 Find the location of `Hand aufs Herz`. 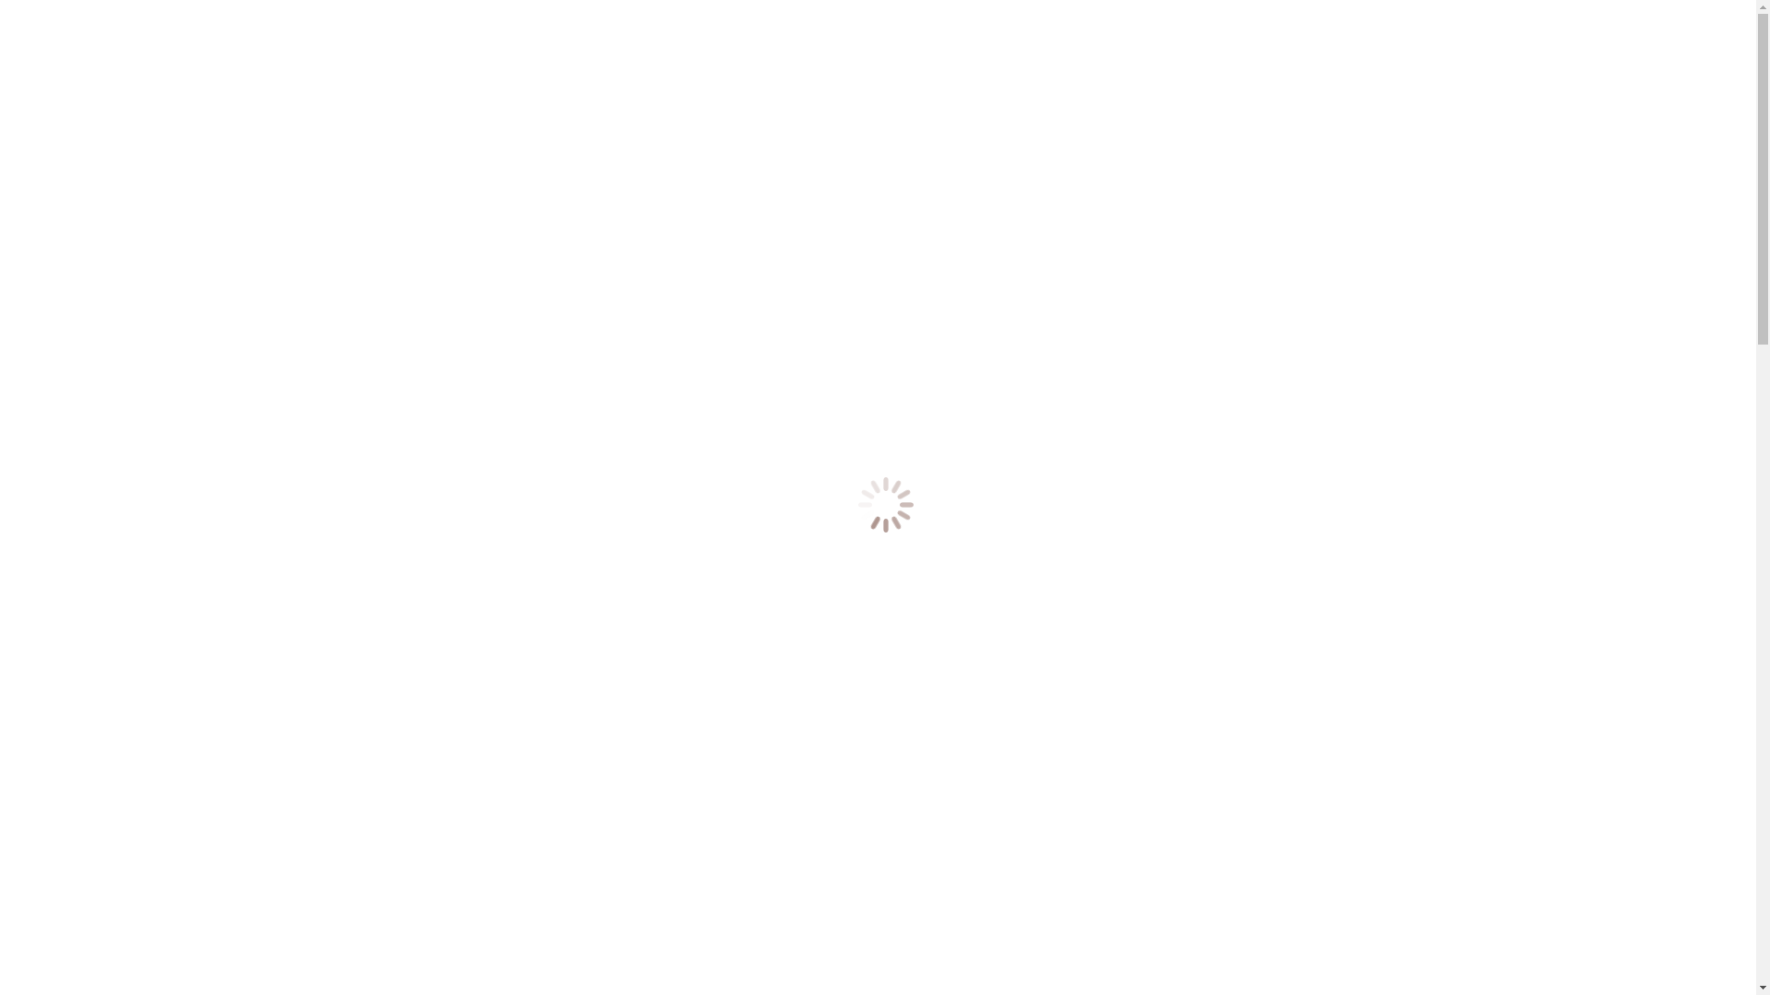

Hand aufs Herz is located at coordinates (90, 549).